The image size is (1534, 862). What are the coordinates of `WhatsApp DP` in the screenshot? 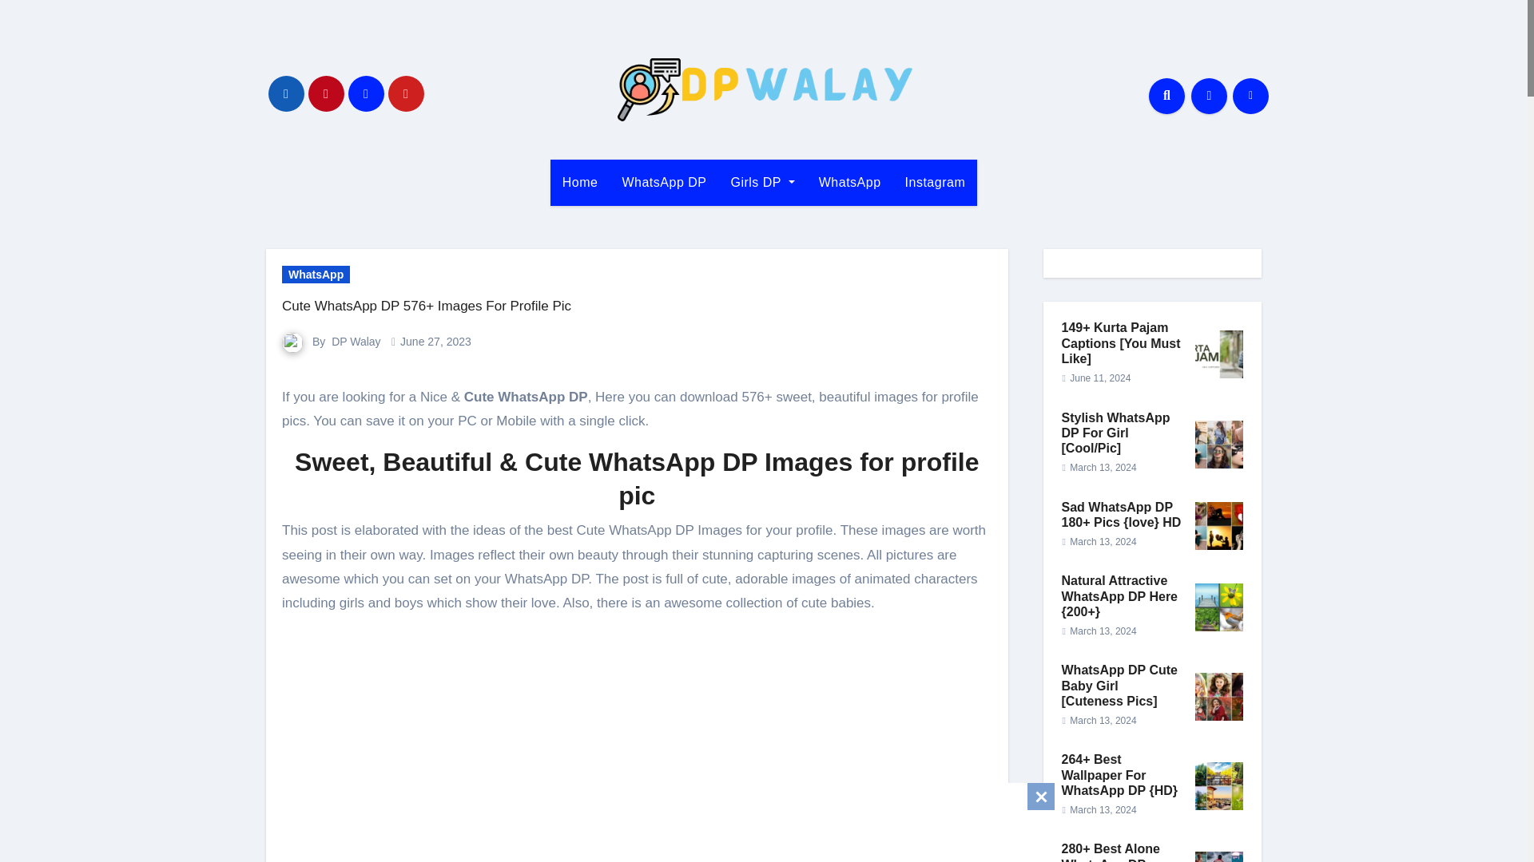 It's located at (663, 182).